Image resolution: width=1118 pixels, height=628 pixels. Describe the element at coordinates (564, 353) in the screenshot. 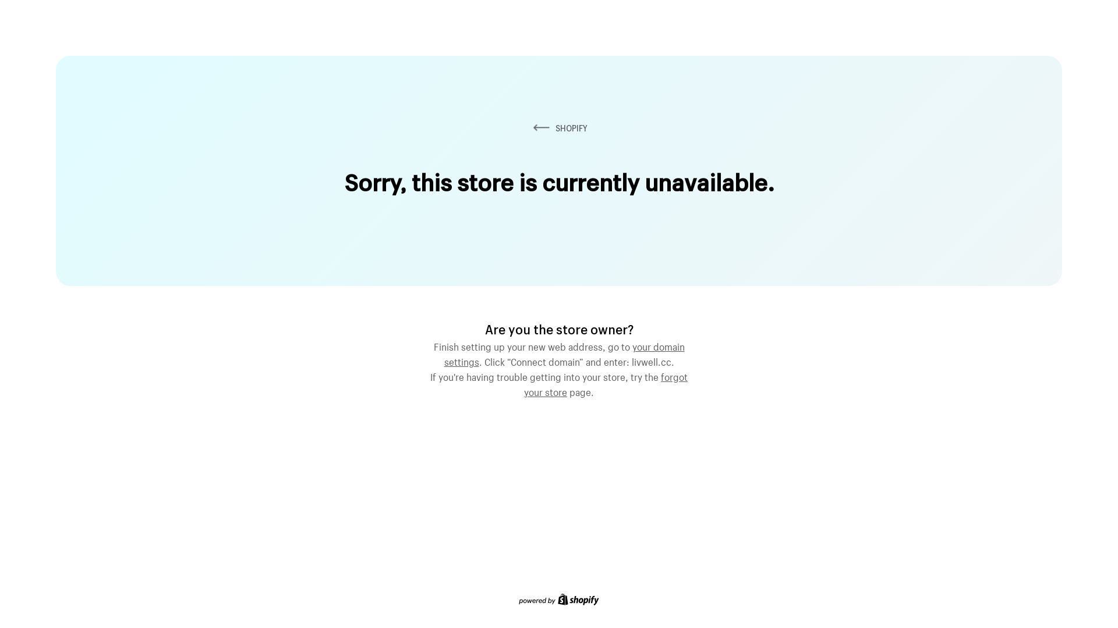

I see `your domain settings` at that location.